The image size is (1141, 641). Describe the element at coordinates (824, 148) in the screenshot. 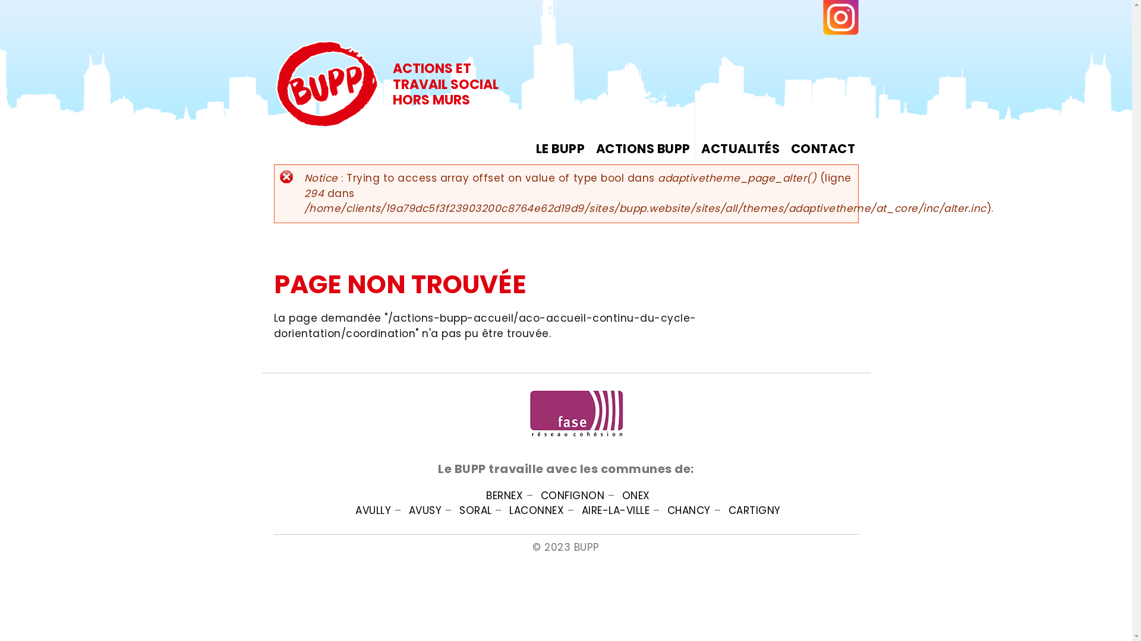

I see `CONTACT` at that location.